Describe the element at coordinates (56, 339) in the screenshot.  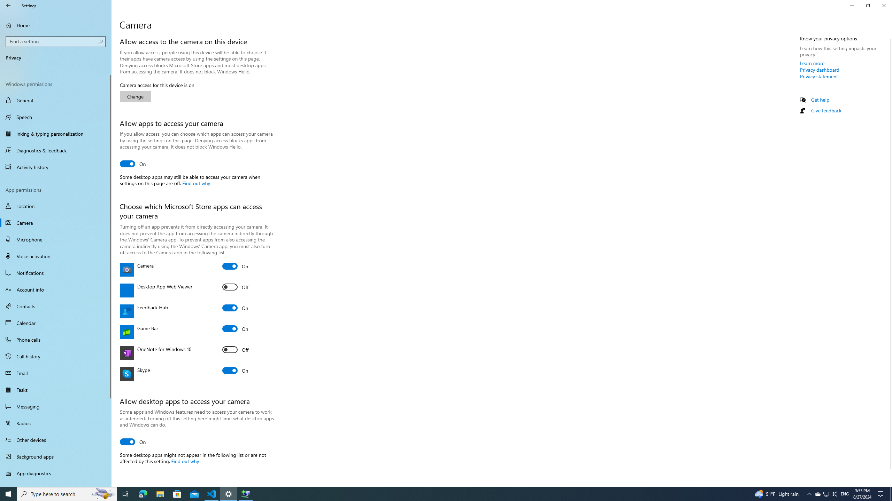
I see `Phone calls` at that location.